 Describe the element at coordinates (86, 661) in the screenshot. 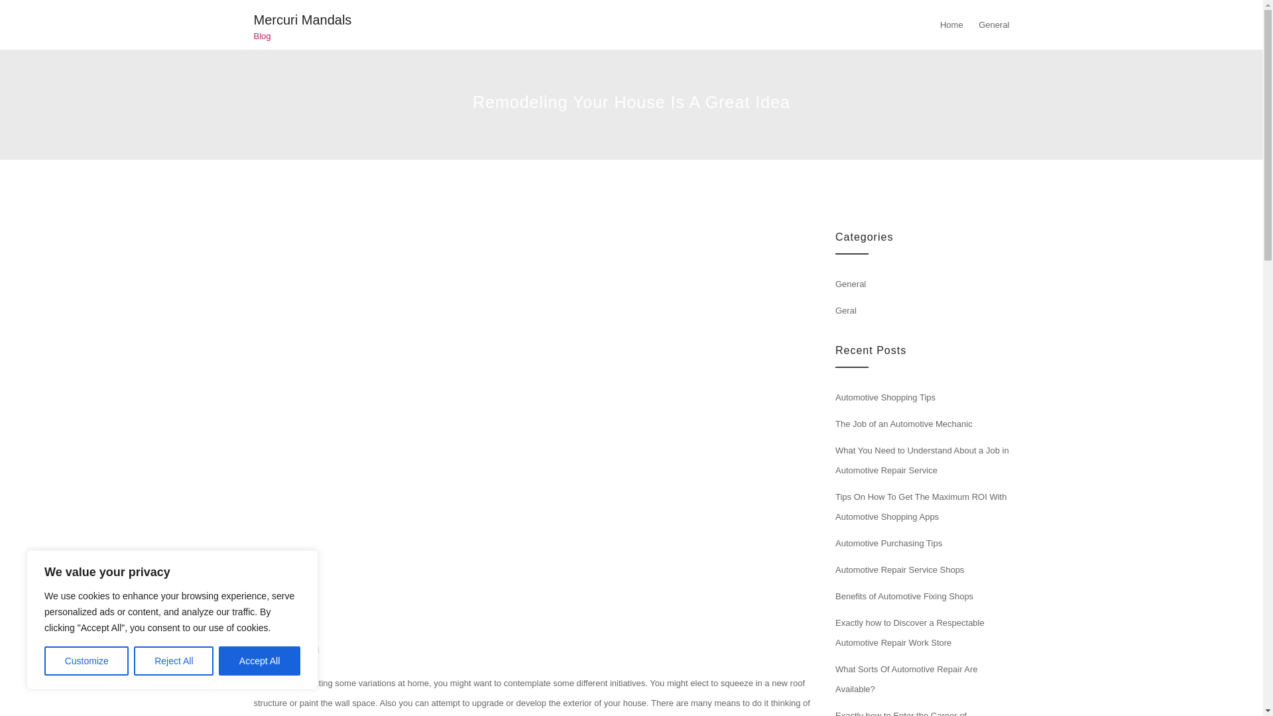

I see `Customize` at that location.